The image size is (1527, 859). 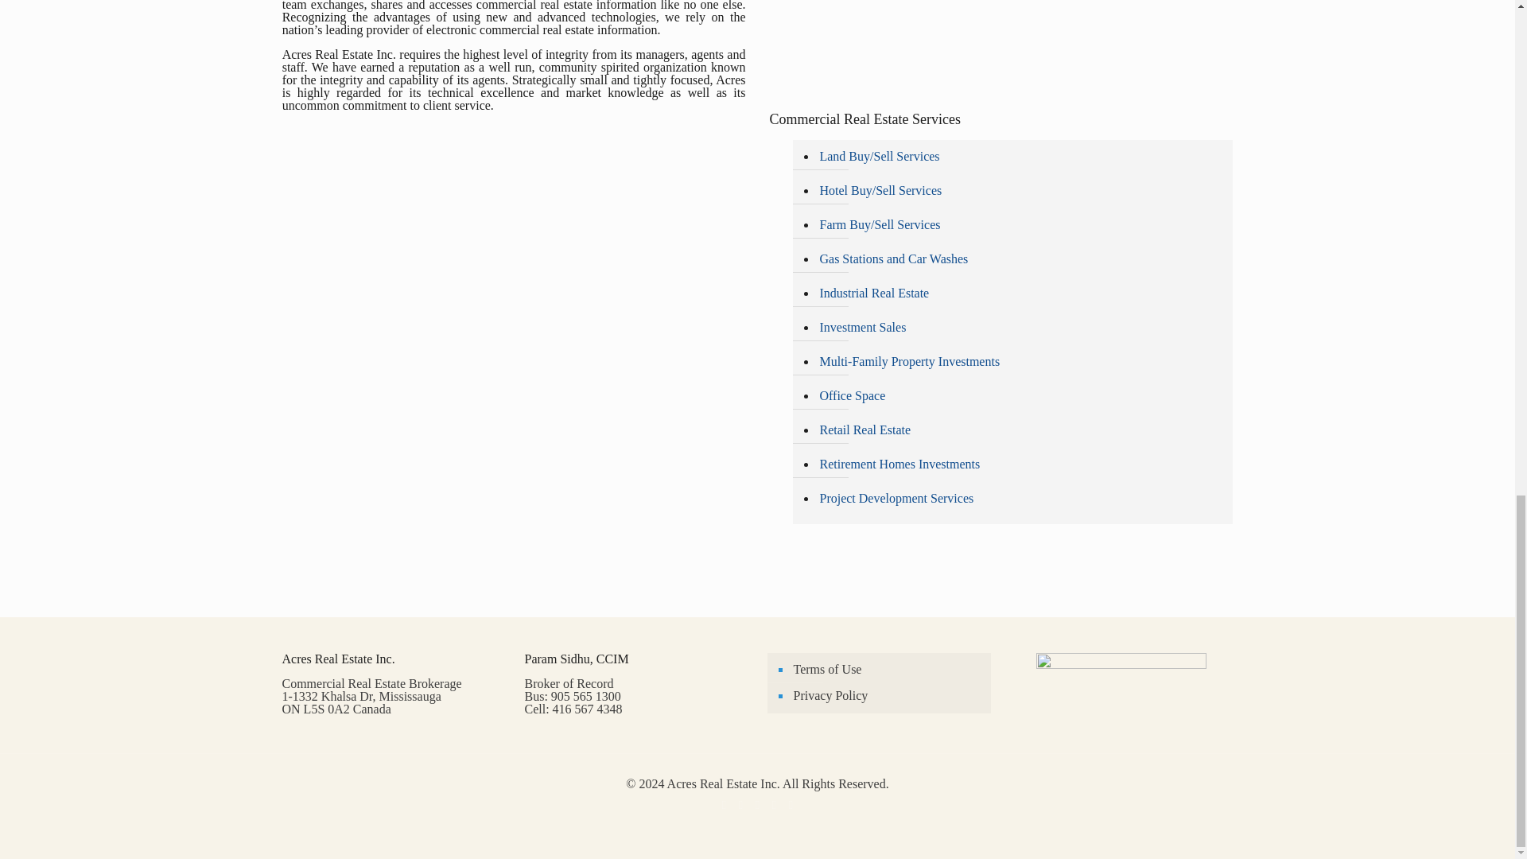 What do you see at coordinates (791, 805) in the screenshot?
I see `Instagram` at bounding box center [791, 805].